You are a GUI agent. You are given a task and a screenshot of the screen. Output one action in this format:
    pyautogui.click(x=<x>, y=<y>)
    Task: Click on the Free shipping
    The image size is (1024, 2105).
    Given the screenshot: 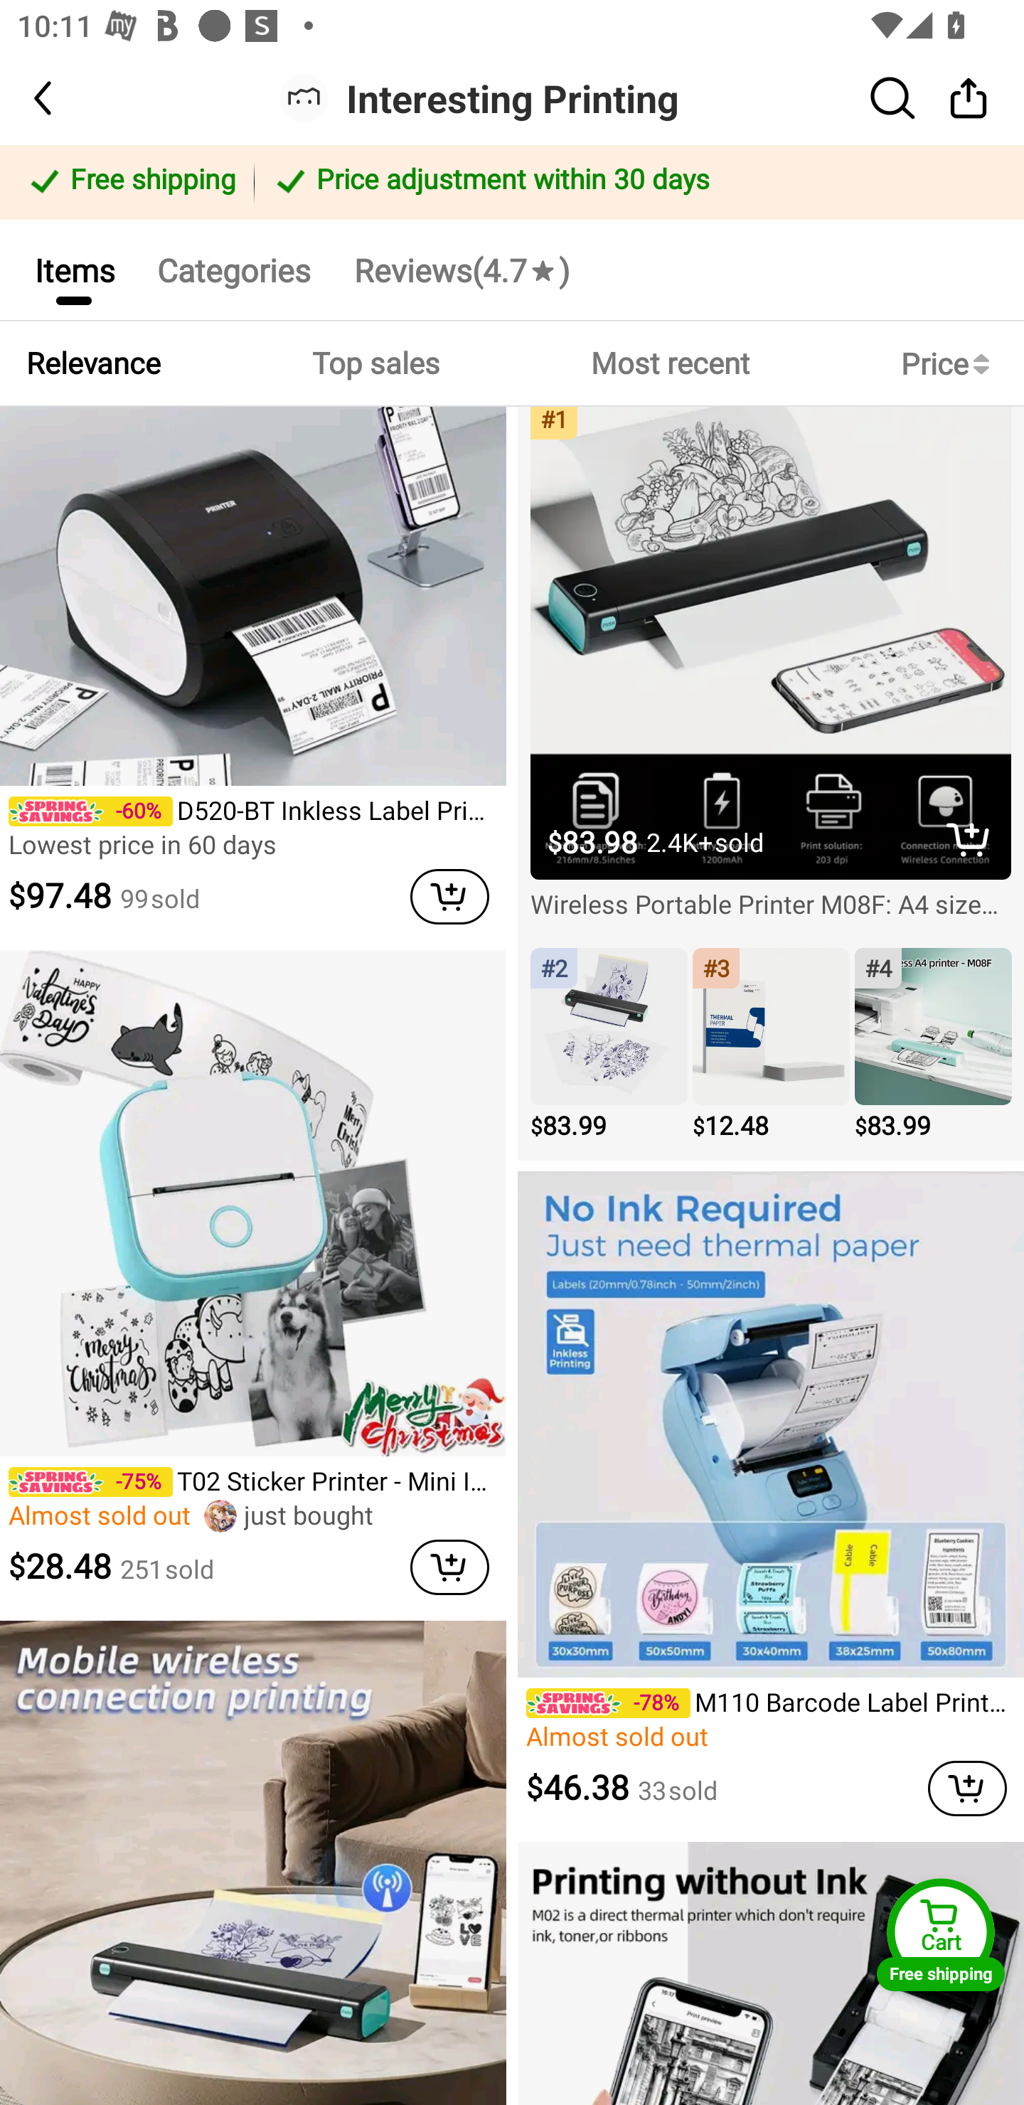 What is the action you would take?
    pyautogui.click(x=131, y=182)
    